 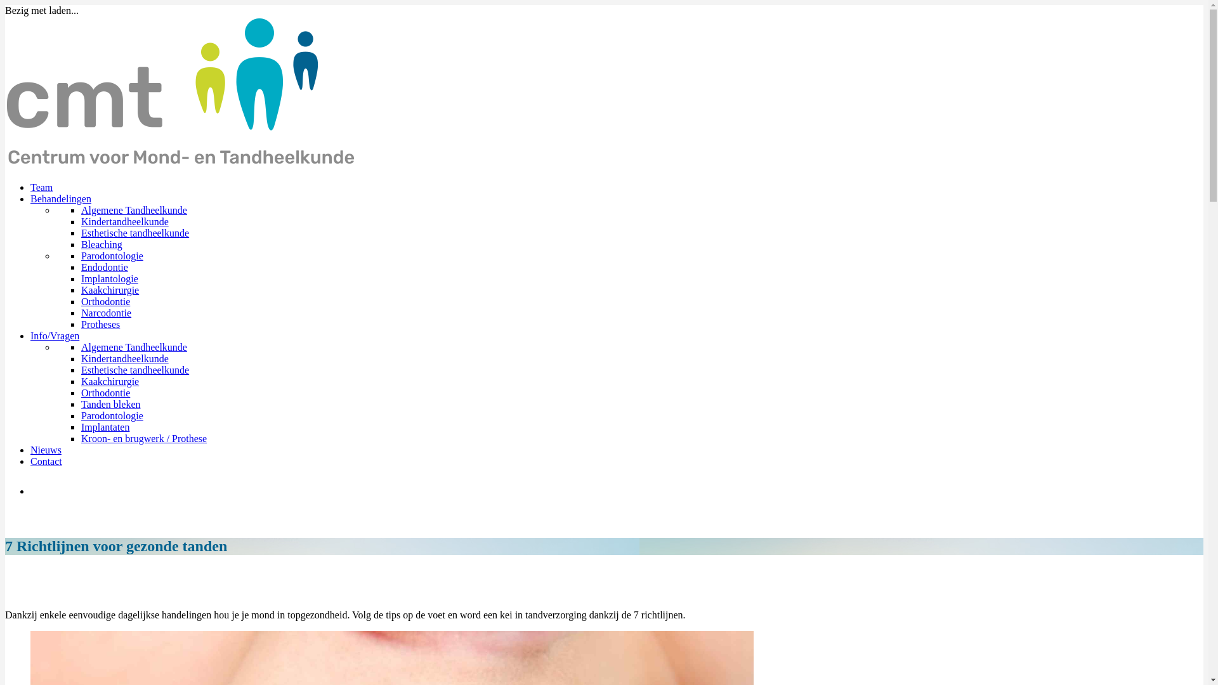 What do you see at coordinates (42, 188) in the screenshot?
I see `Team` at bounding box center [42, 188].